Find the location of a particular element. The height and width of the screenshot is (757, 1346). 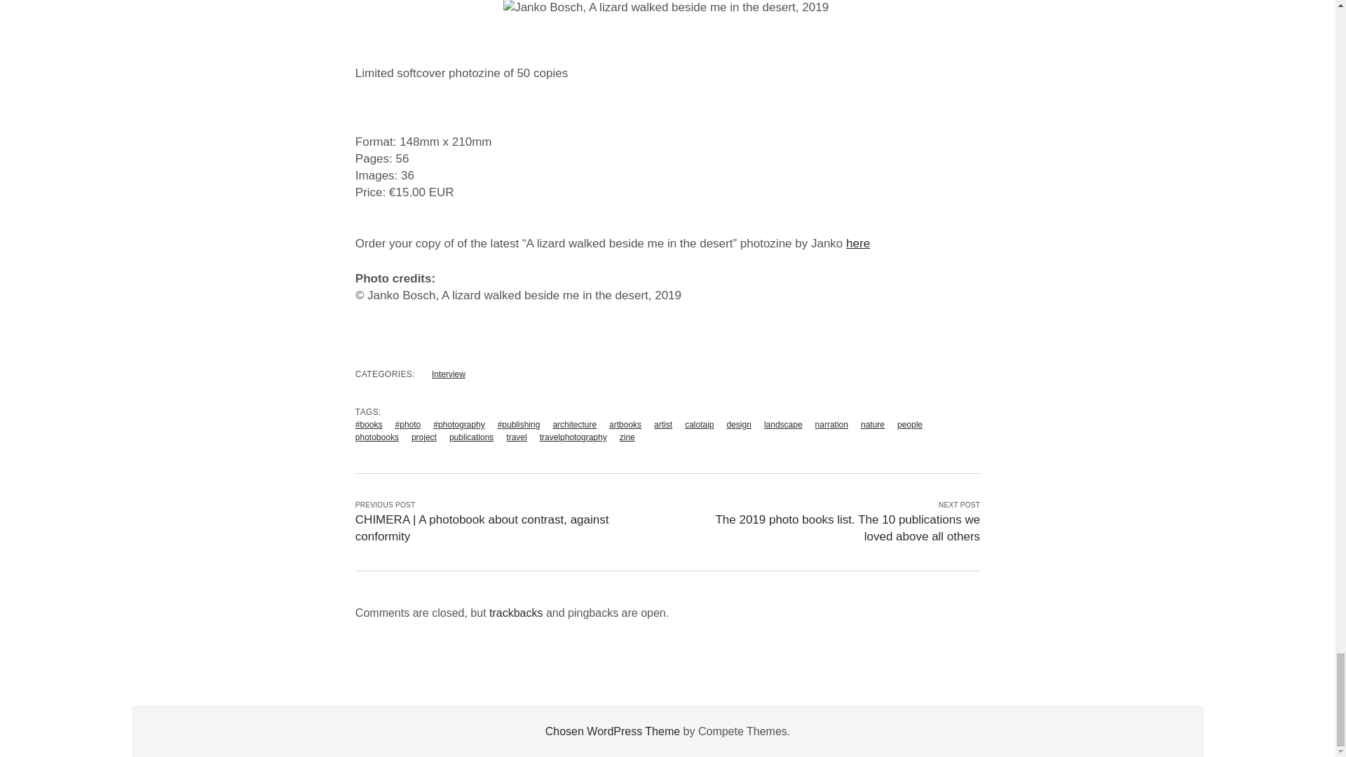

trackbacks is located at coordinates (516, 613).